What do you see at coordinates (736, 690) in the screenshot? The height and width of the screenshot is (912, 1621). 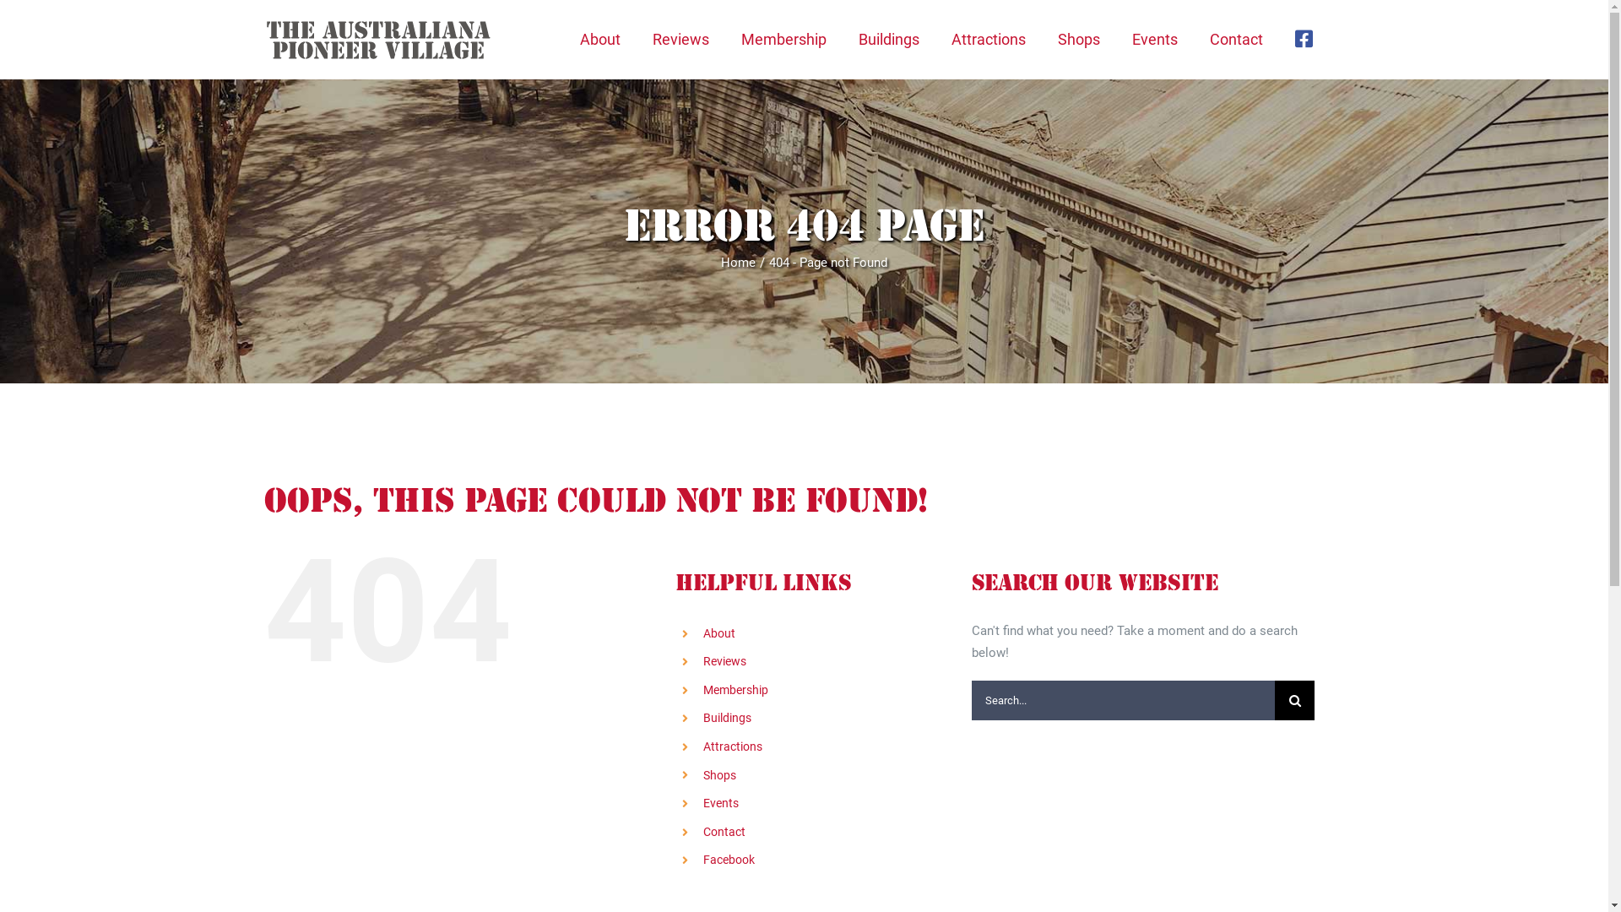 I see `Membership` at bounding box center [736, 690].